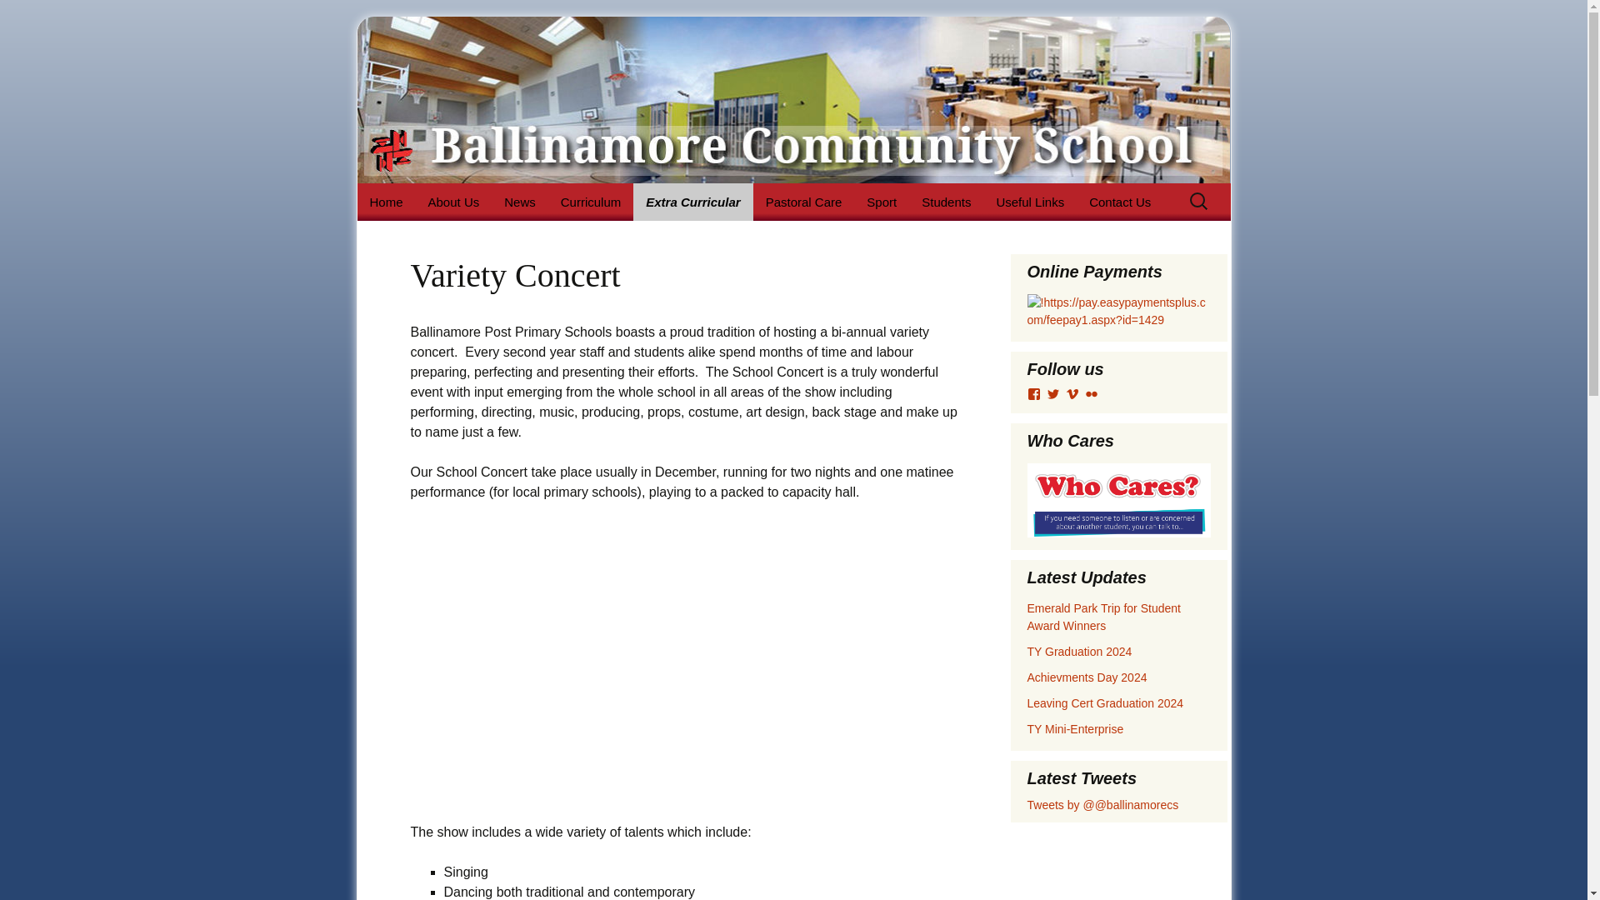 The image size is (1600, 900). I want to click on Extra Curricular, so click(692, 202).